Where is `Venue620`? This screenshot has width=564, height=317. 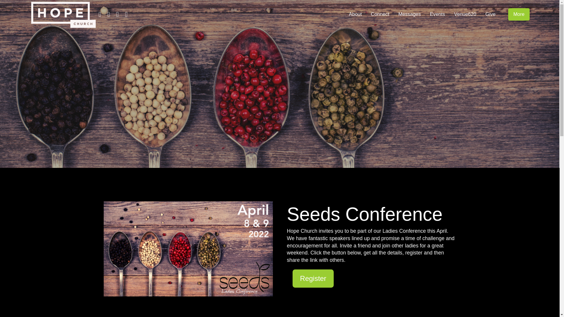 Venue620 is located at coordinates (465, 14).